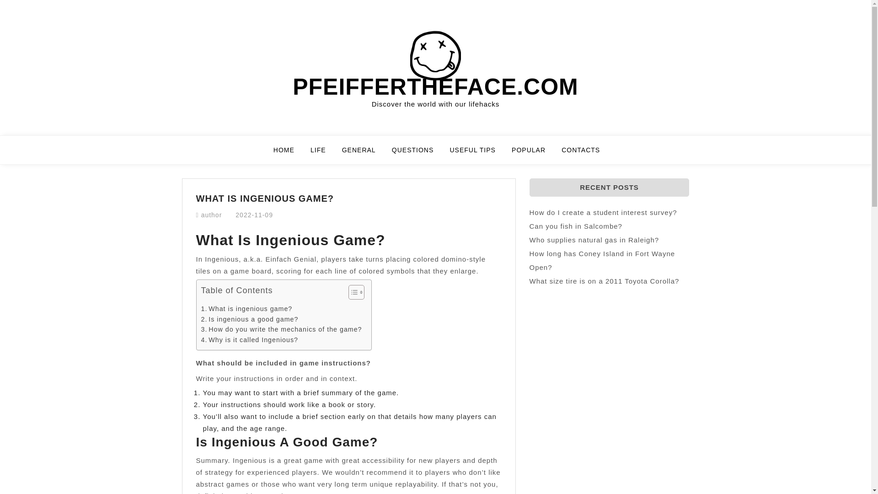 The height and width of the screenshot is (494, 878). What do you see at coordinates (3, 53) in the screenshot?
I see `Twitter` at bounding box center [3, 53].